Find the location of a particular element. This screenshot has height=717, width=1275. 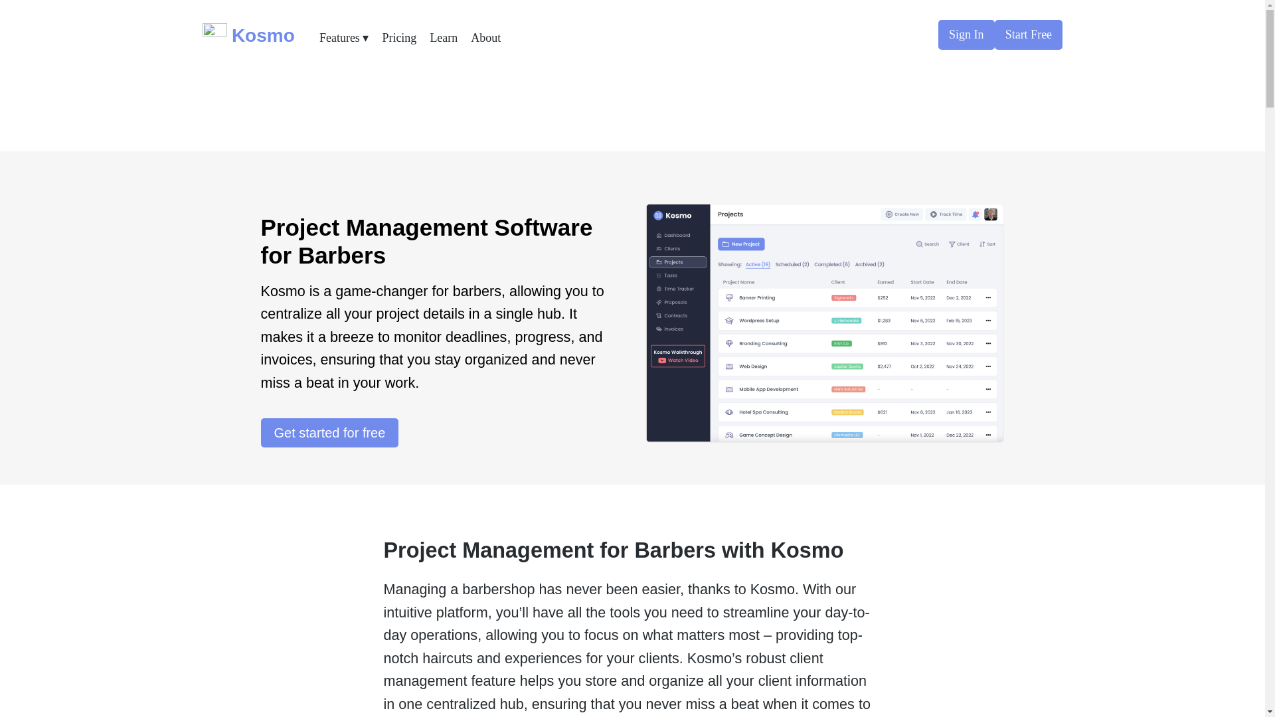

Start Free is located at coordinates (1029, 35).